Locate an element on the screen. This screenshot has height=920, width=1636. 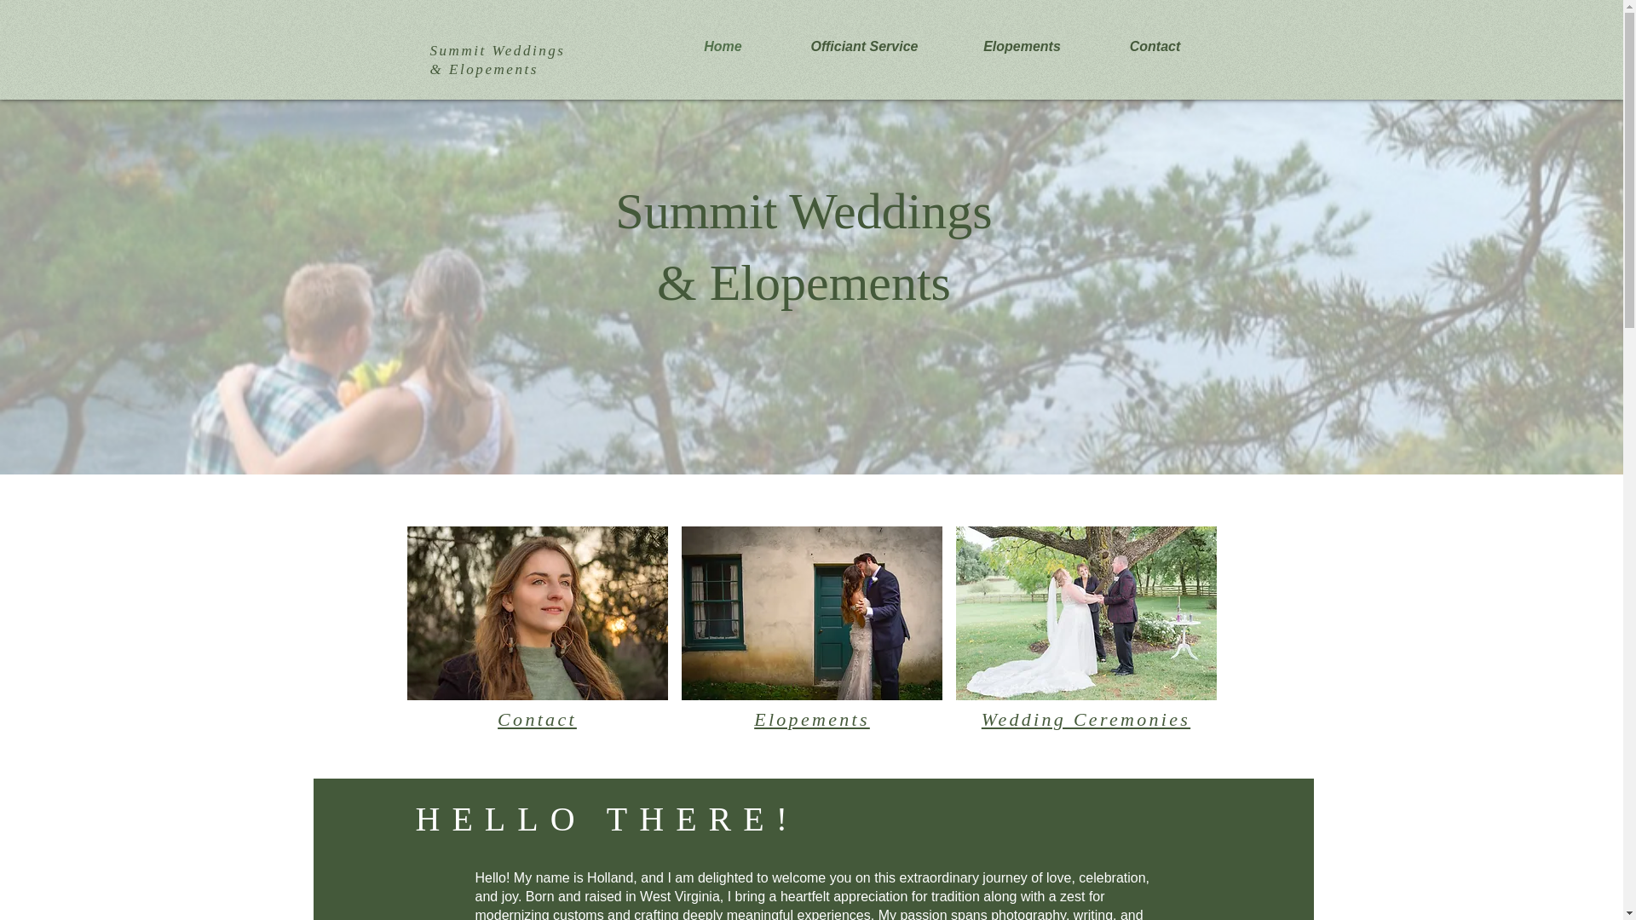
Elopements is located at coordinates (812, 719).